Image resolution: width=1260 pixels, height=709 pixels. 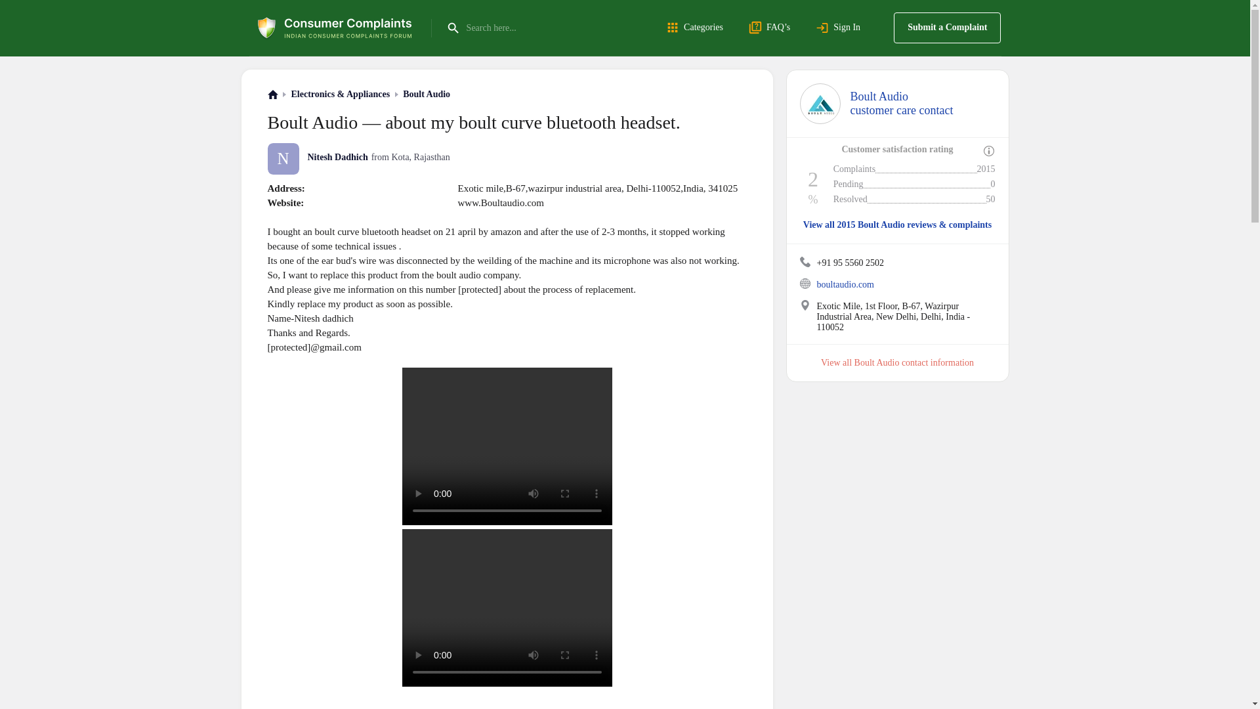 I want to click on Categories, so click(x=902, y=104).